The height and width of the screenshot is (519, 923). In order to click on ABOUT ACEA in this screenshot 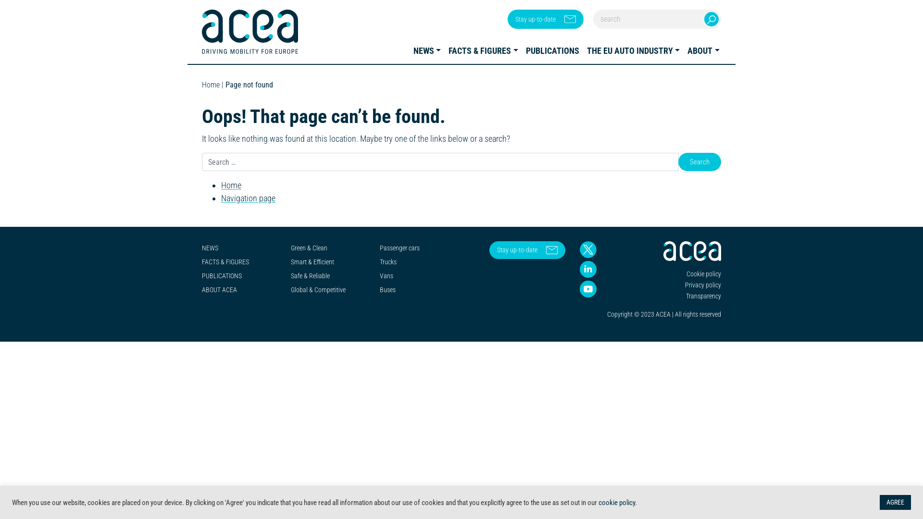, I will do `click(219, 290)`.